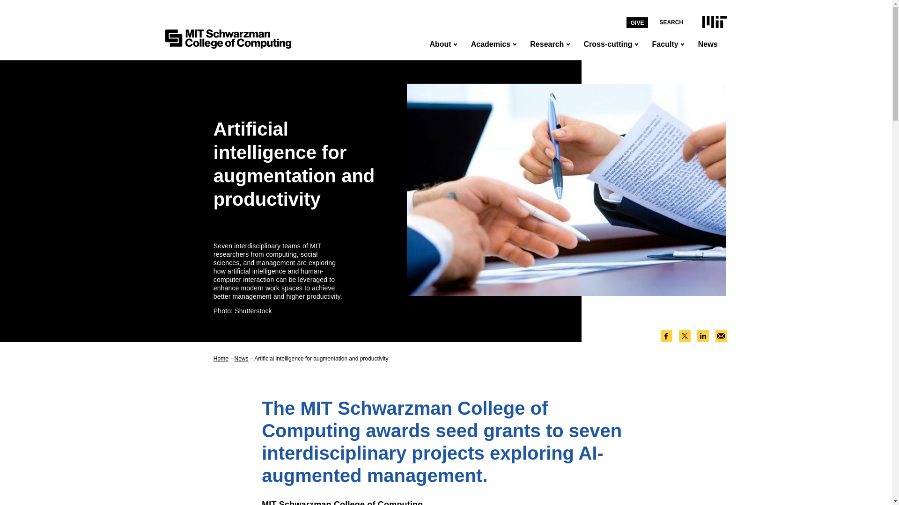  I want to click on GIVE, so click(637, 22).